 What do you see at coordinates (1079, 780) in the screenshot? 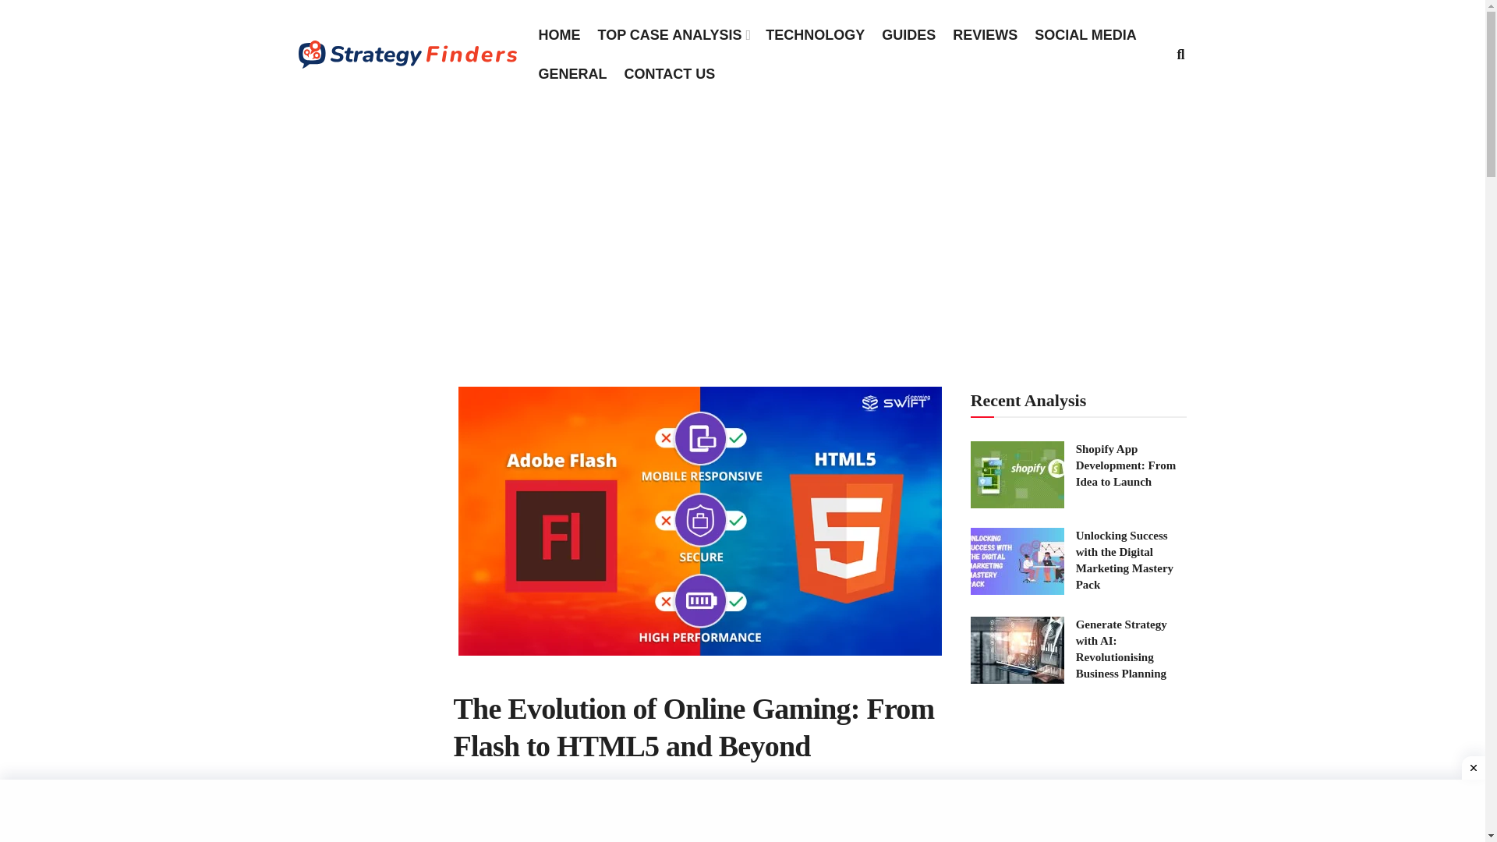
I see `Advertisement` at bounding box center [1079, 780].